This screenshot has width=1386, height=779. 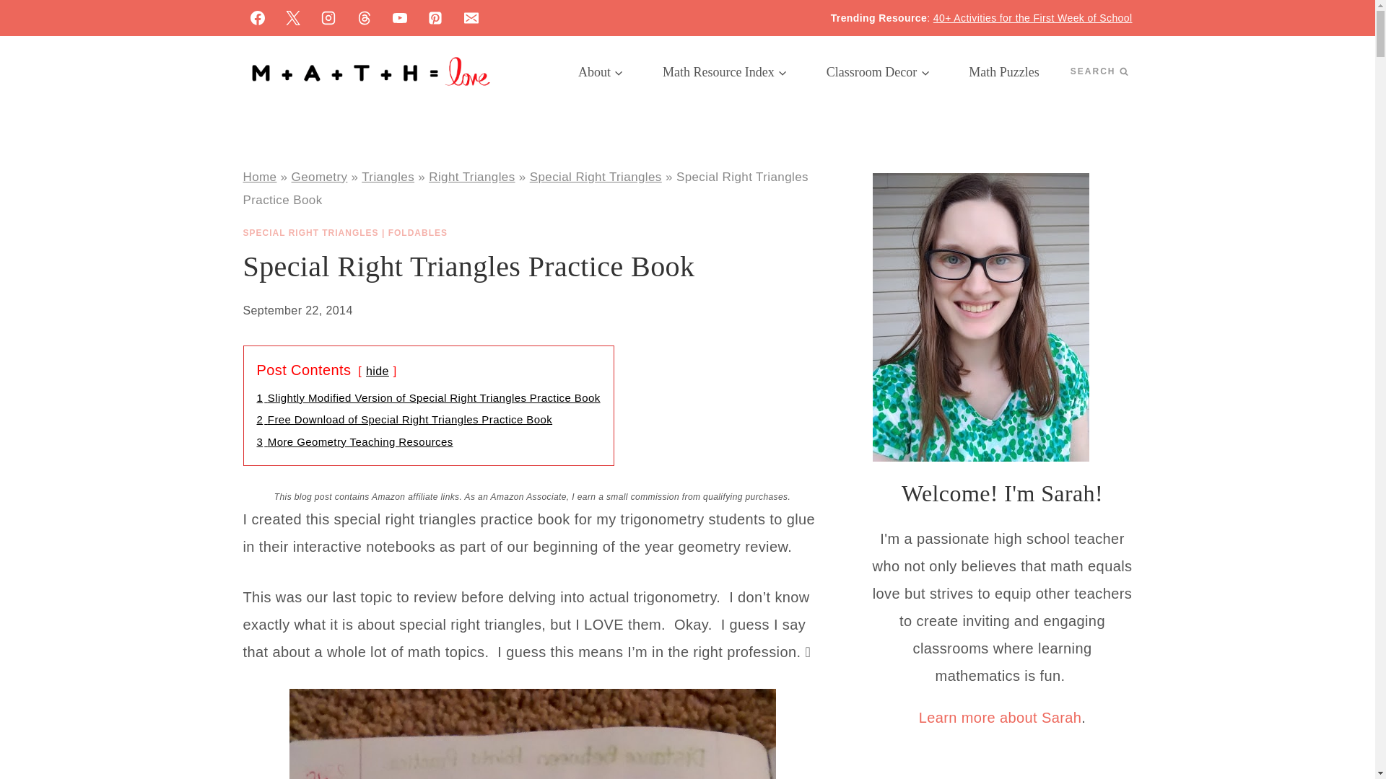 I want to click on Home, so click(x=259, y=177).